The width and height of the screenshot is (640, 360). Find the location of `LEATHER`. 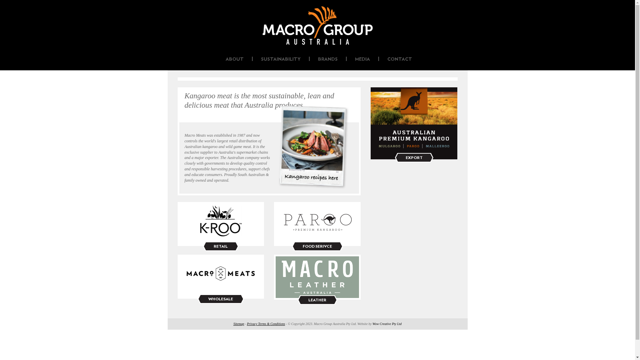

LEATHER is located at coordinates (317, 300).